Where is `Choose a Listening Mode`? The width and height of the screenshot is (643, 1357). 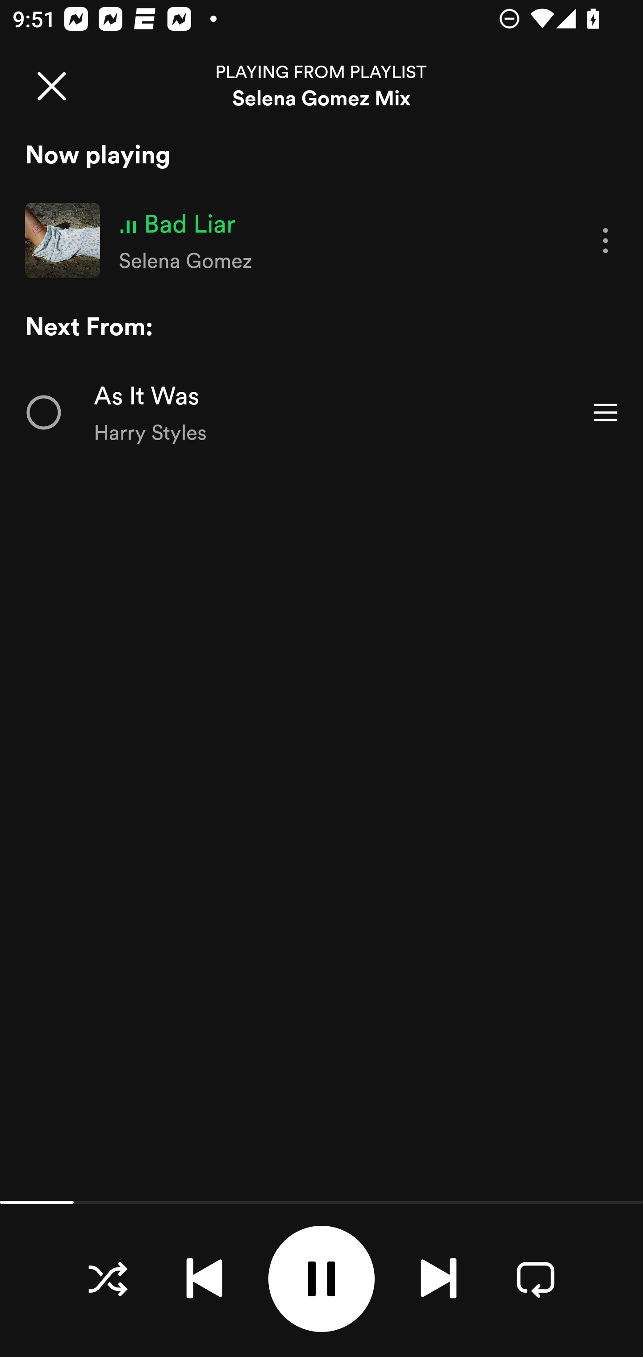
Choose a Listening Mode is located at coordinates (107, 1278).